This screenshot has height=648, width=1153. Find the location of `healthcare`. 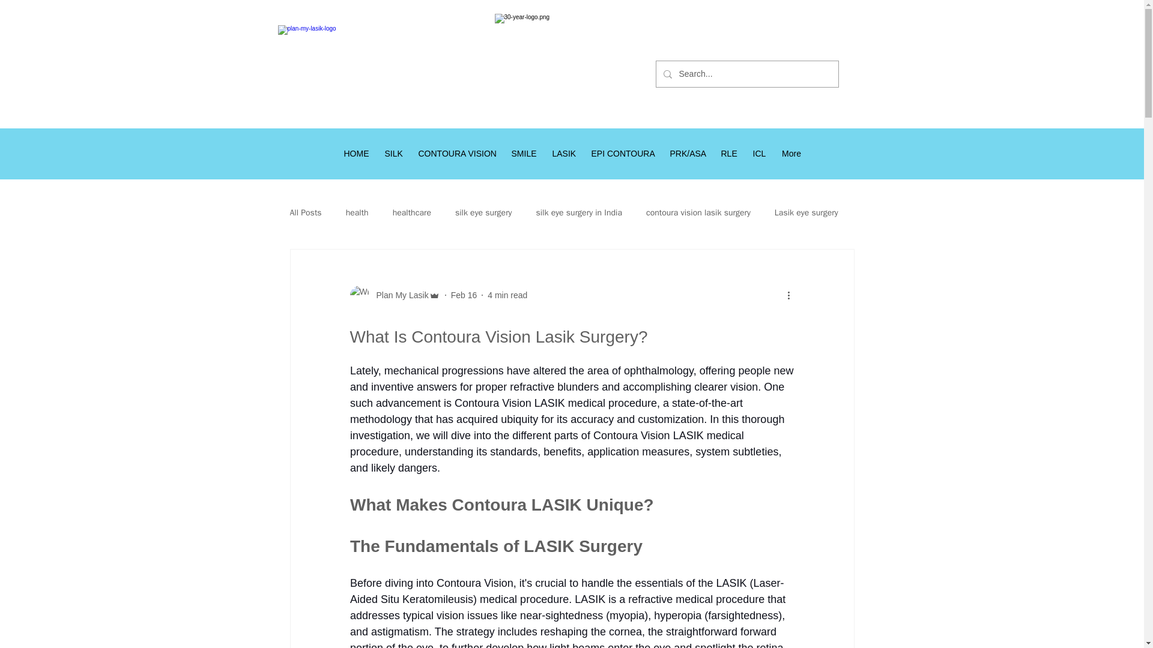

healthcare is located at coordinates (412, 212).